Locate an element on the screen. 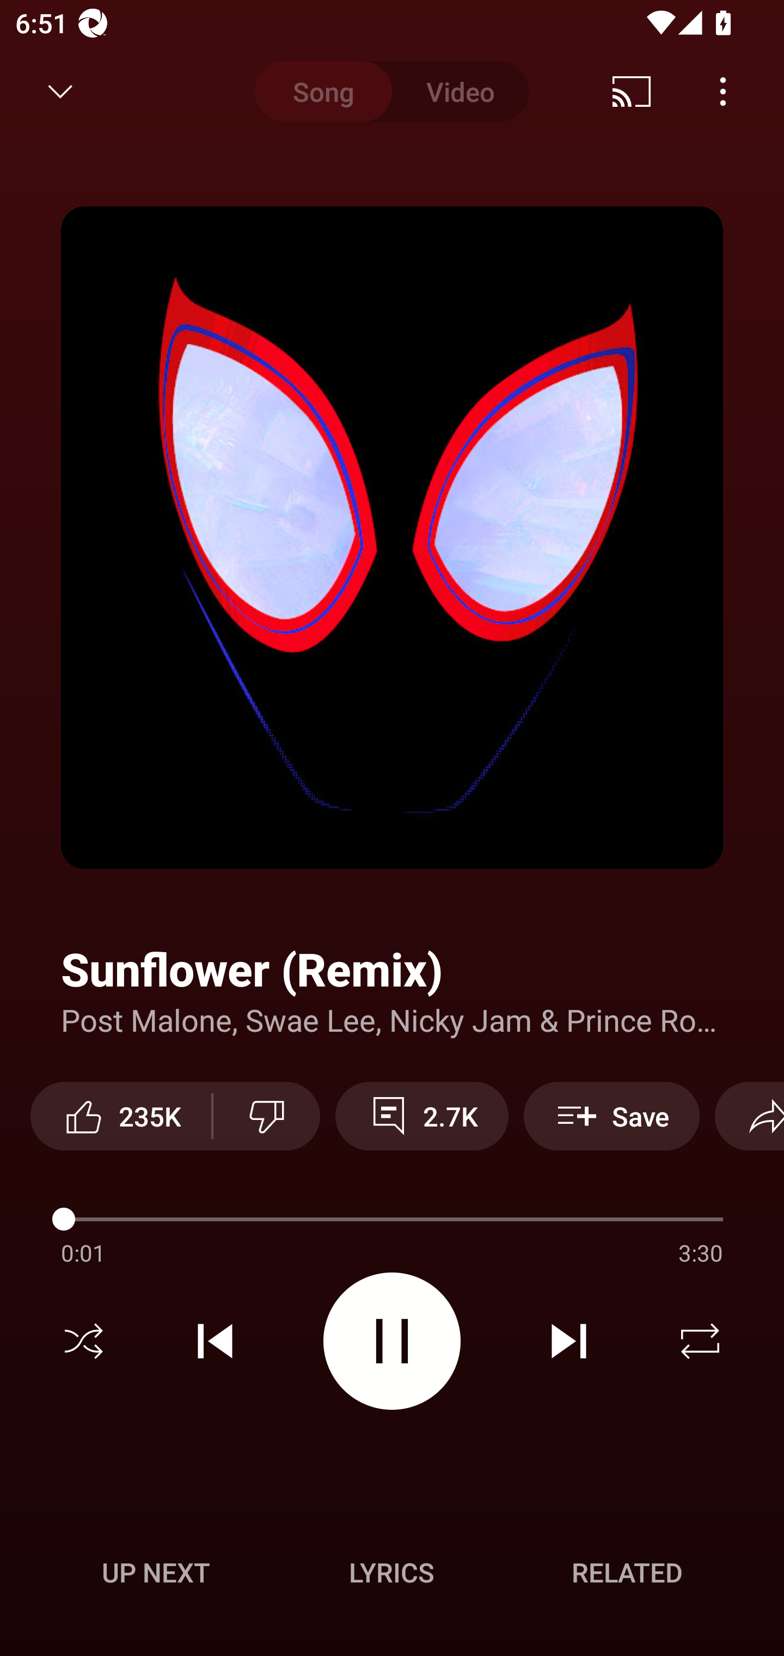 The height and width of the screenshot is (1656, 784). Related RELATED is located at coordinates (627, 1572).